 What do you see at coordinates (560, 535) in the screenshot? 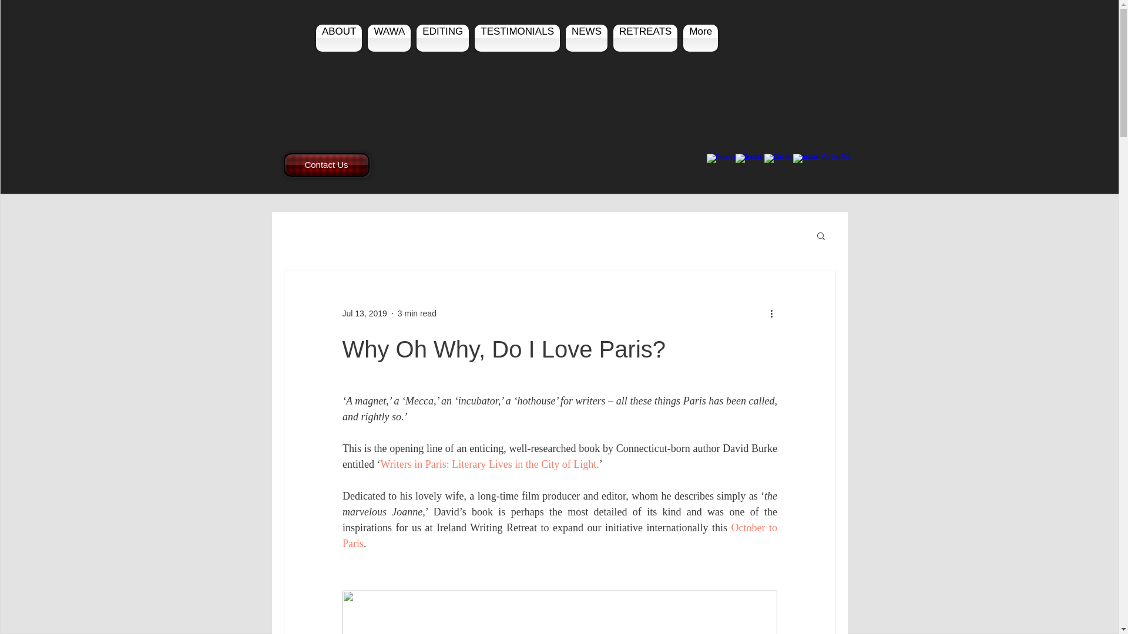
I see `October to Paris` at bounding box center [560, 535].